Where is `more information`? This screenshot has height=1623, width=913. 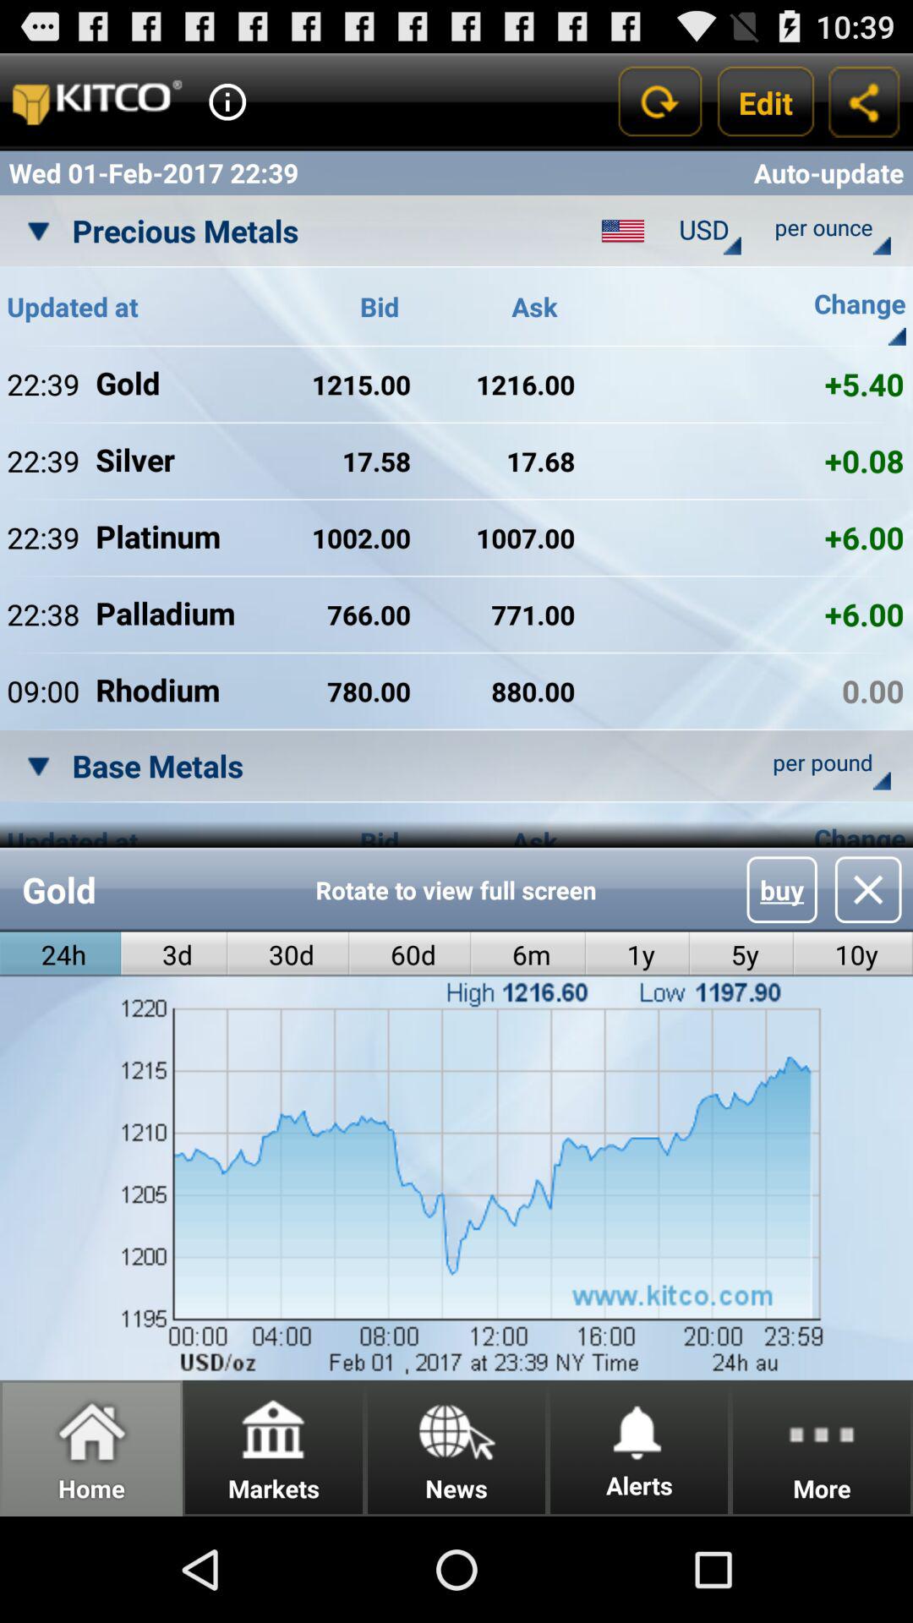 more information is located at coordinates (227, 101).